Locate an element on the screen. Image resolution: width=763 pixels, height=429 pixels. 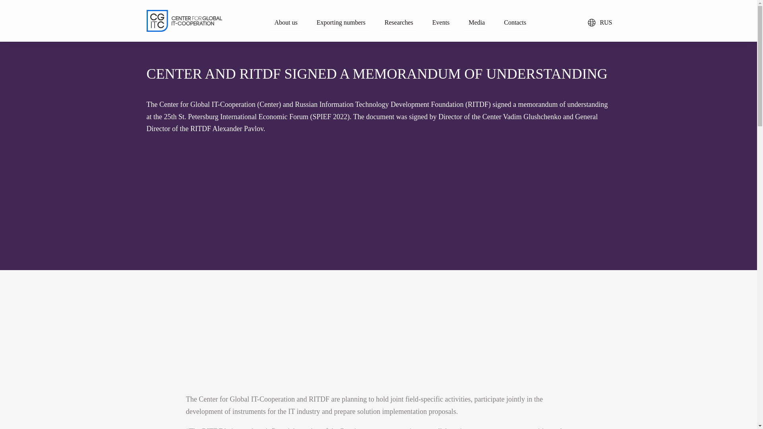
Media is located at coordinates (477, 21).